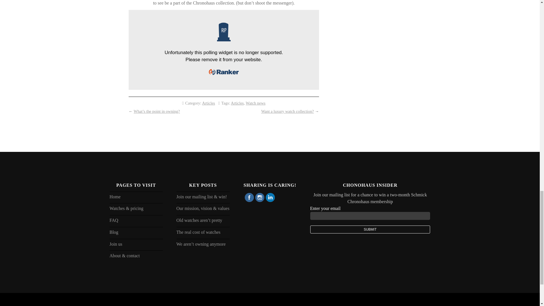 The height and width of the screenshot is (306, 544). I want to click on Want a luxury watch collection?, so click(287, 111).